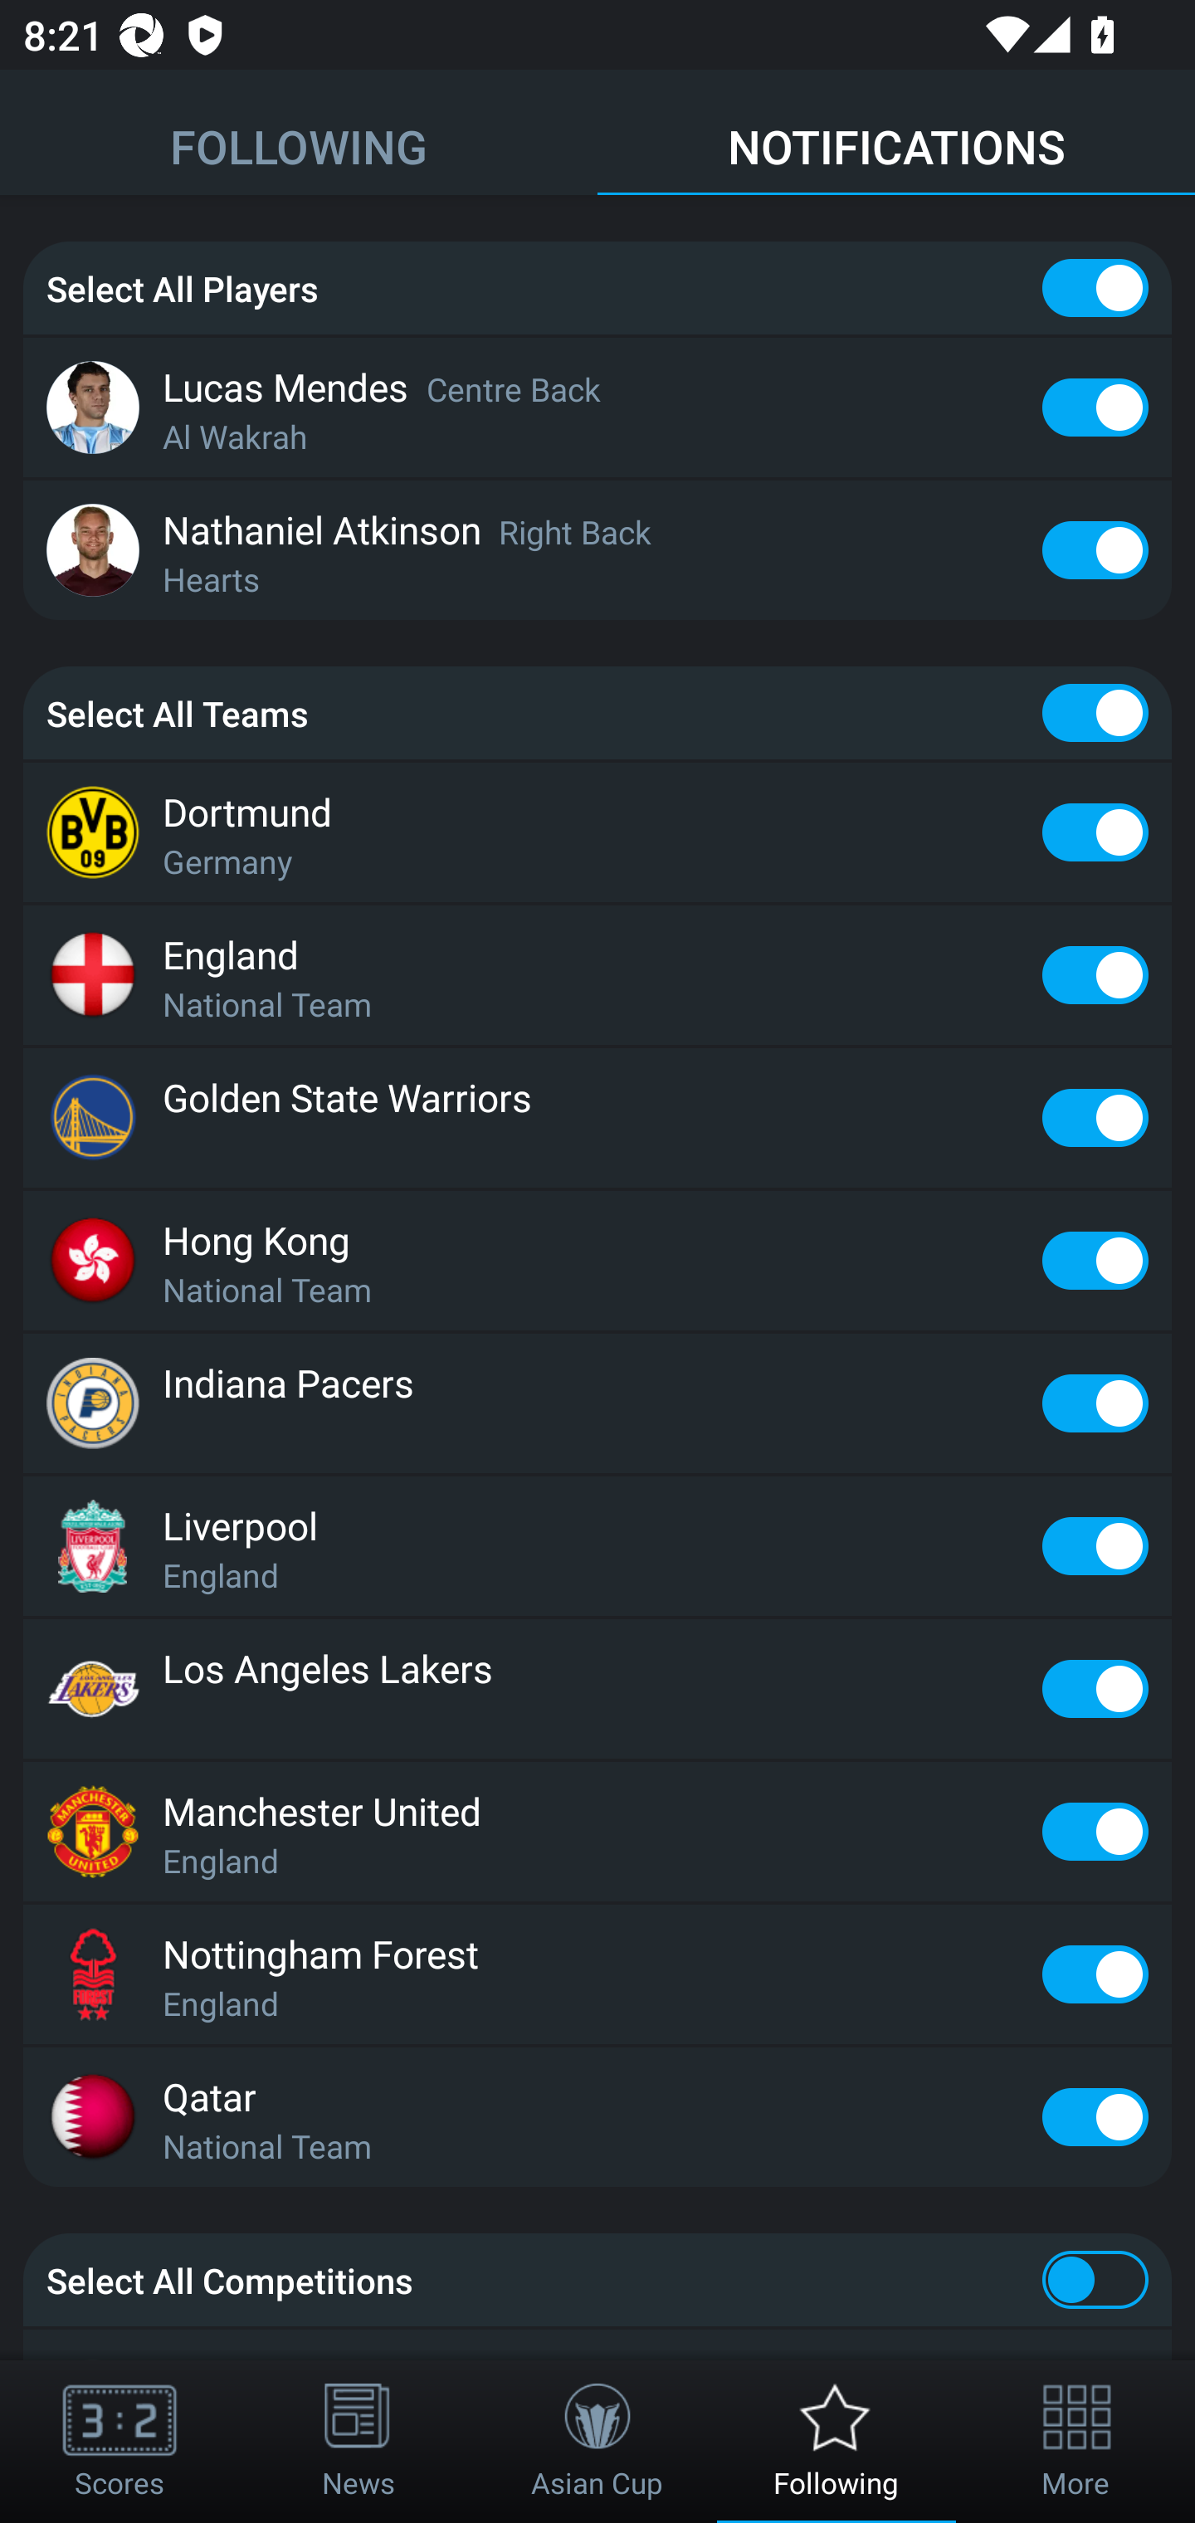  I want to click on Qatar National Team, so click(597, 2118).